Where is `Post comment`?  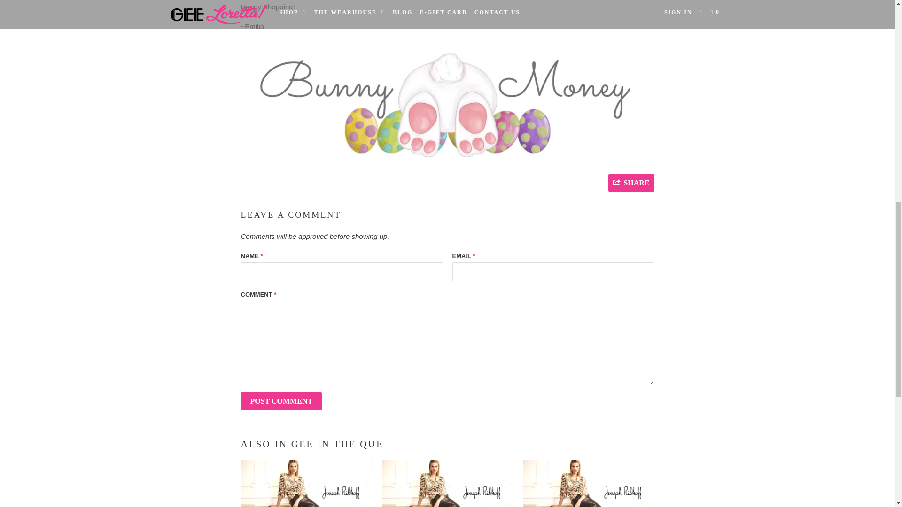 Post comment is located at coordinates (281, 401).